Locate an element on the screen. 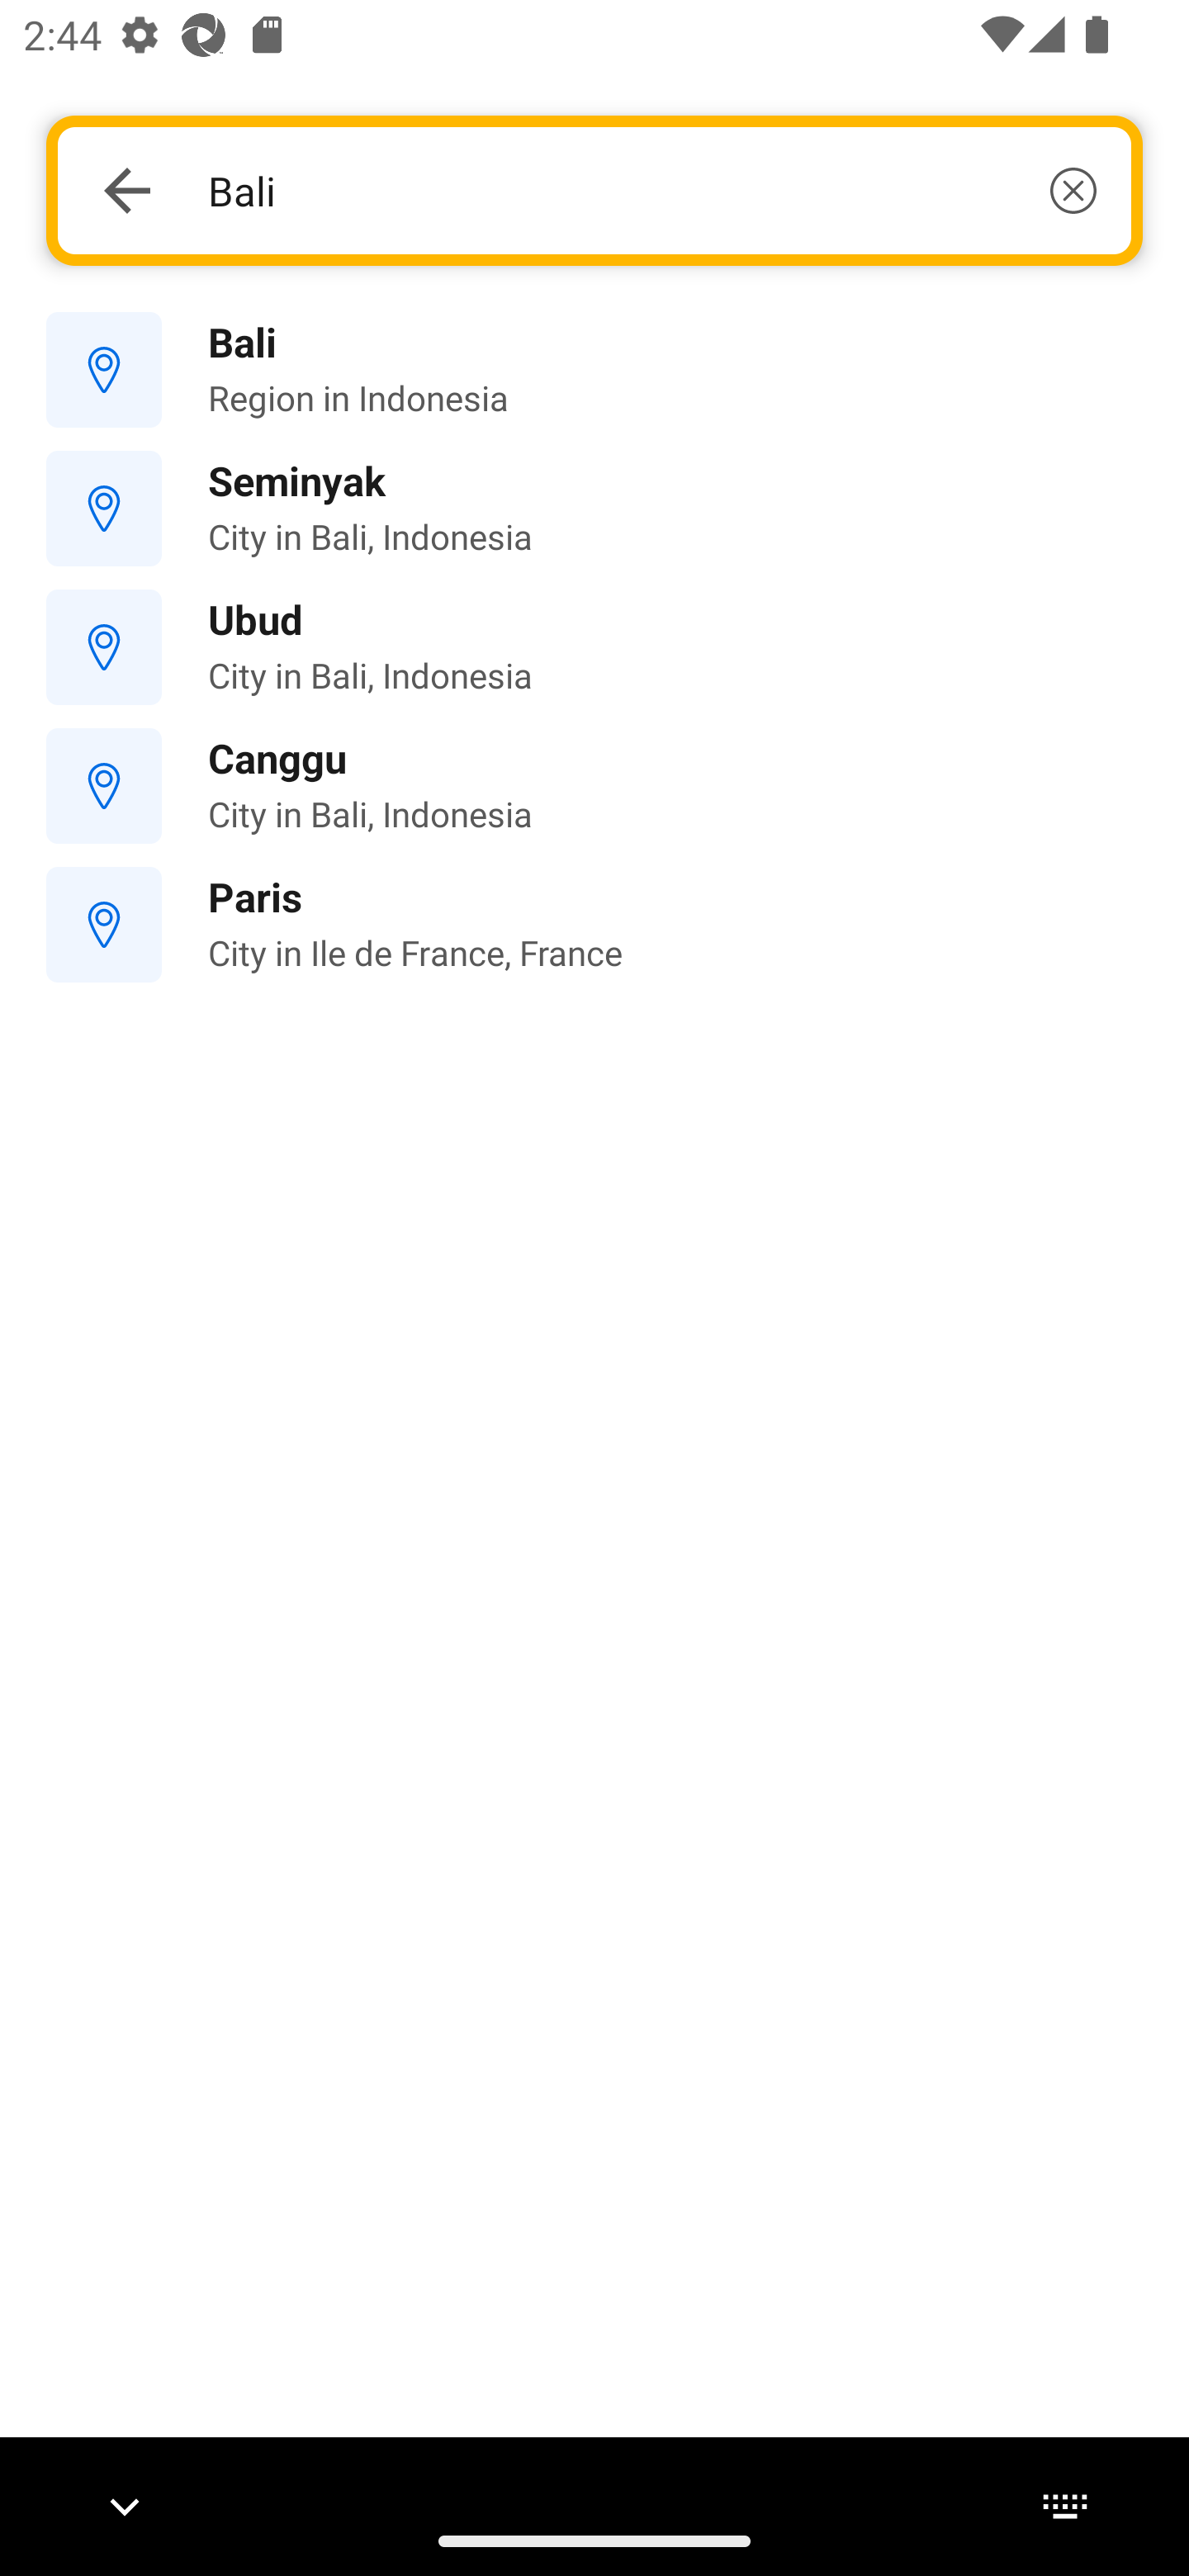 The height and width of the screenshot is (2576, 1189). Canggu City in Bali, Indonesia is located at coordinates (594, 785).